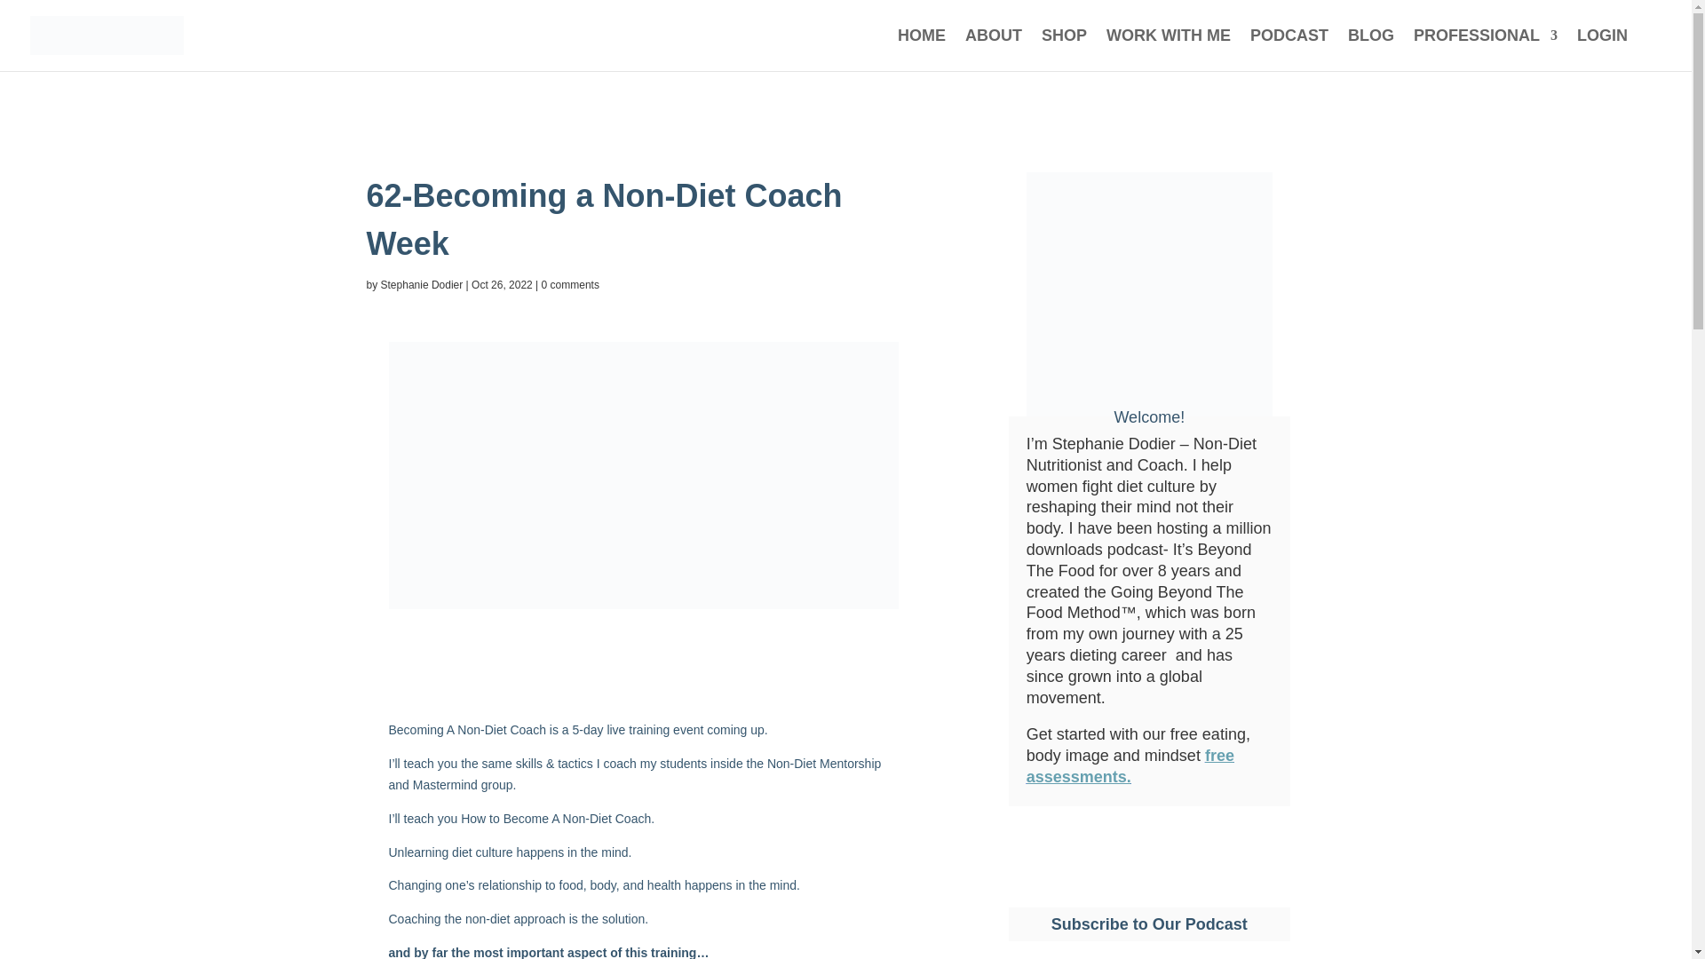  Describe the element at coordinates (1485, 50) in the screenshot. I see `PROFESSIONAL` at that location.